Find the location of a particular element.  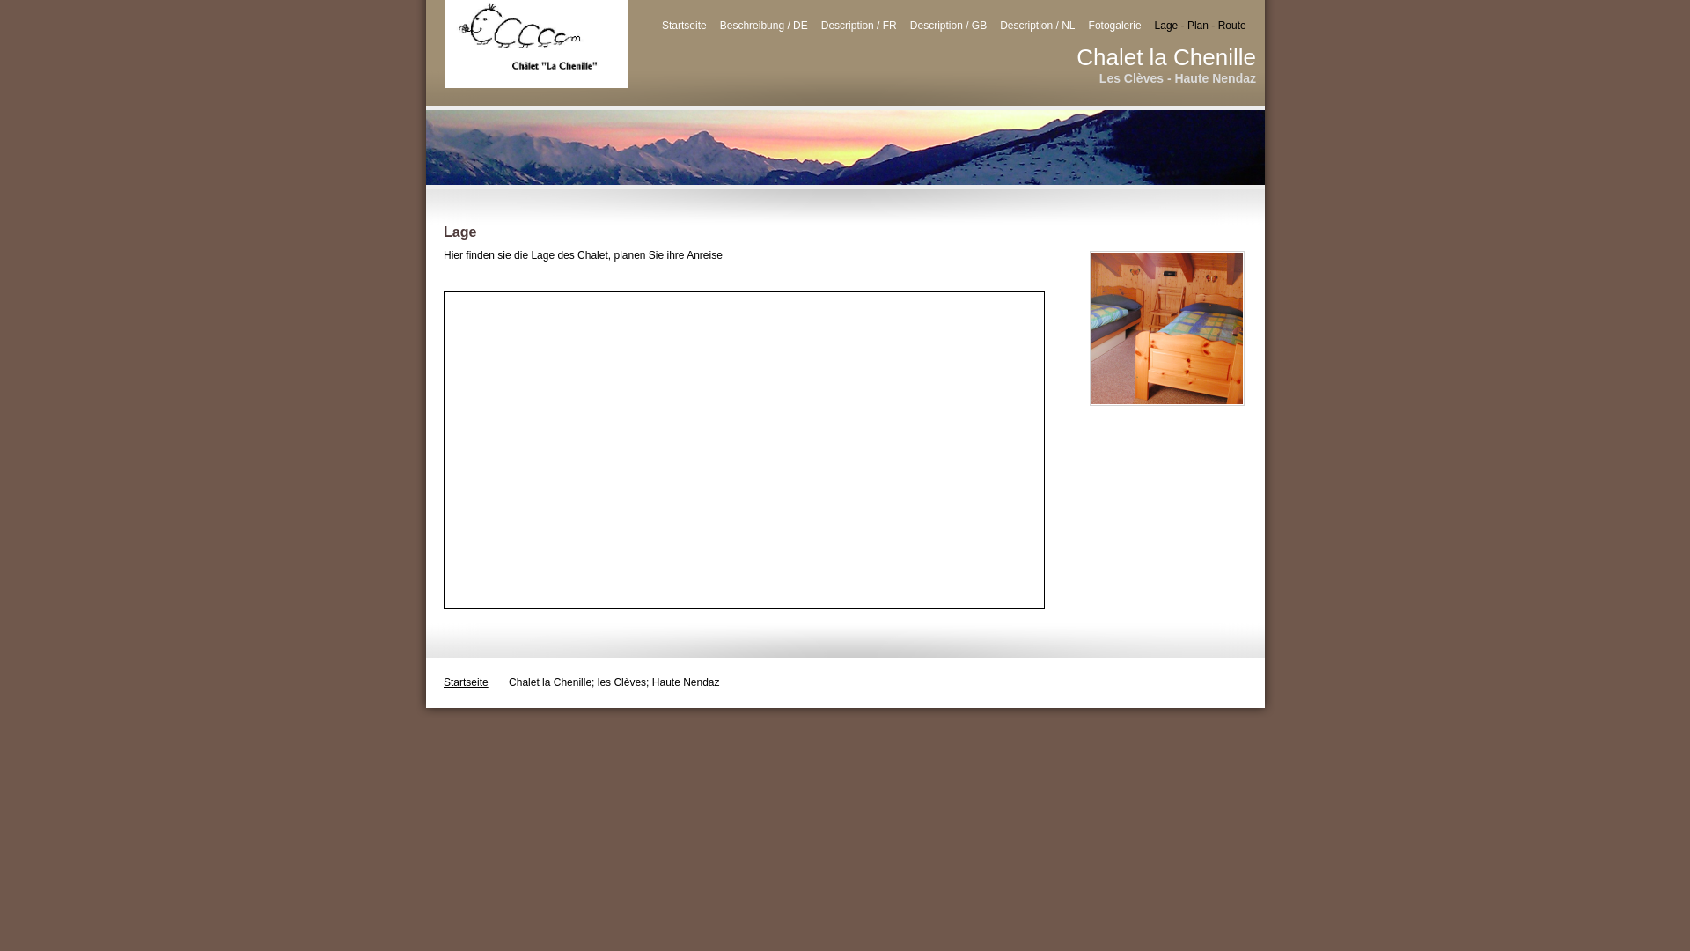

Description / GB is located at coordinates (949, 26).